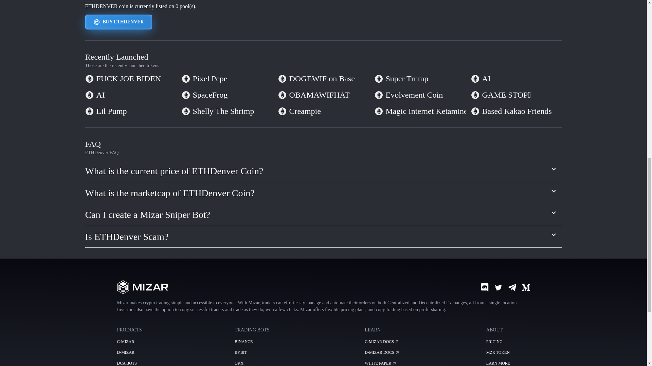 The width and height of the screenshot is (652, 366). I want to click on Lil Pump, so click(112, 111).